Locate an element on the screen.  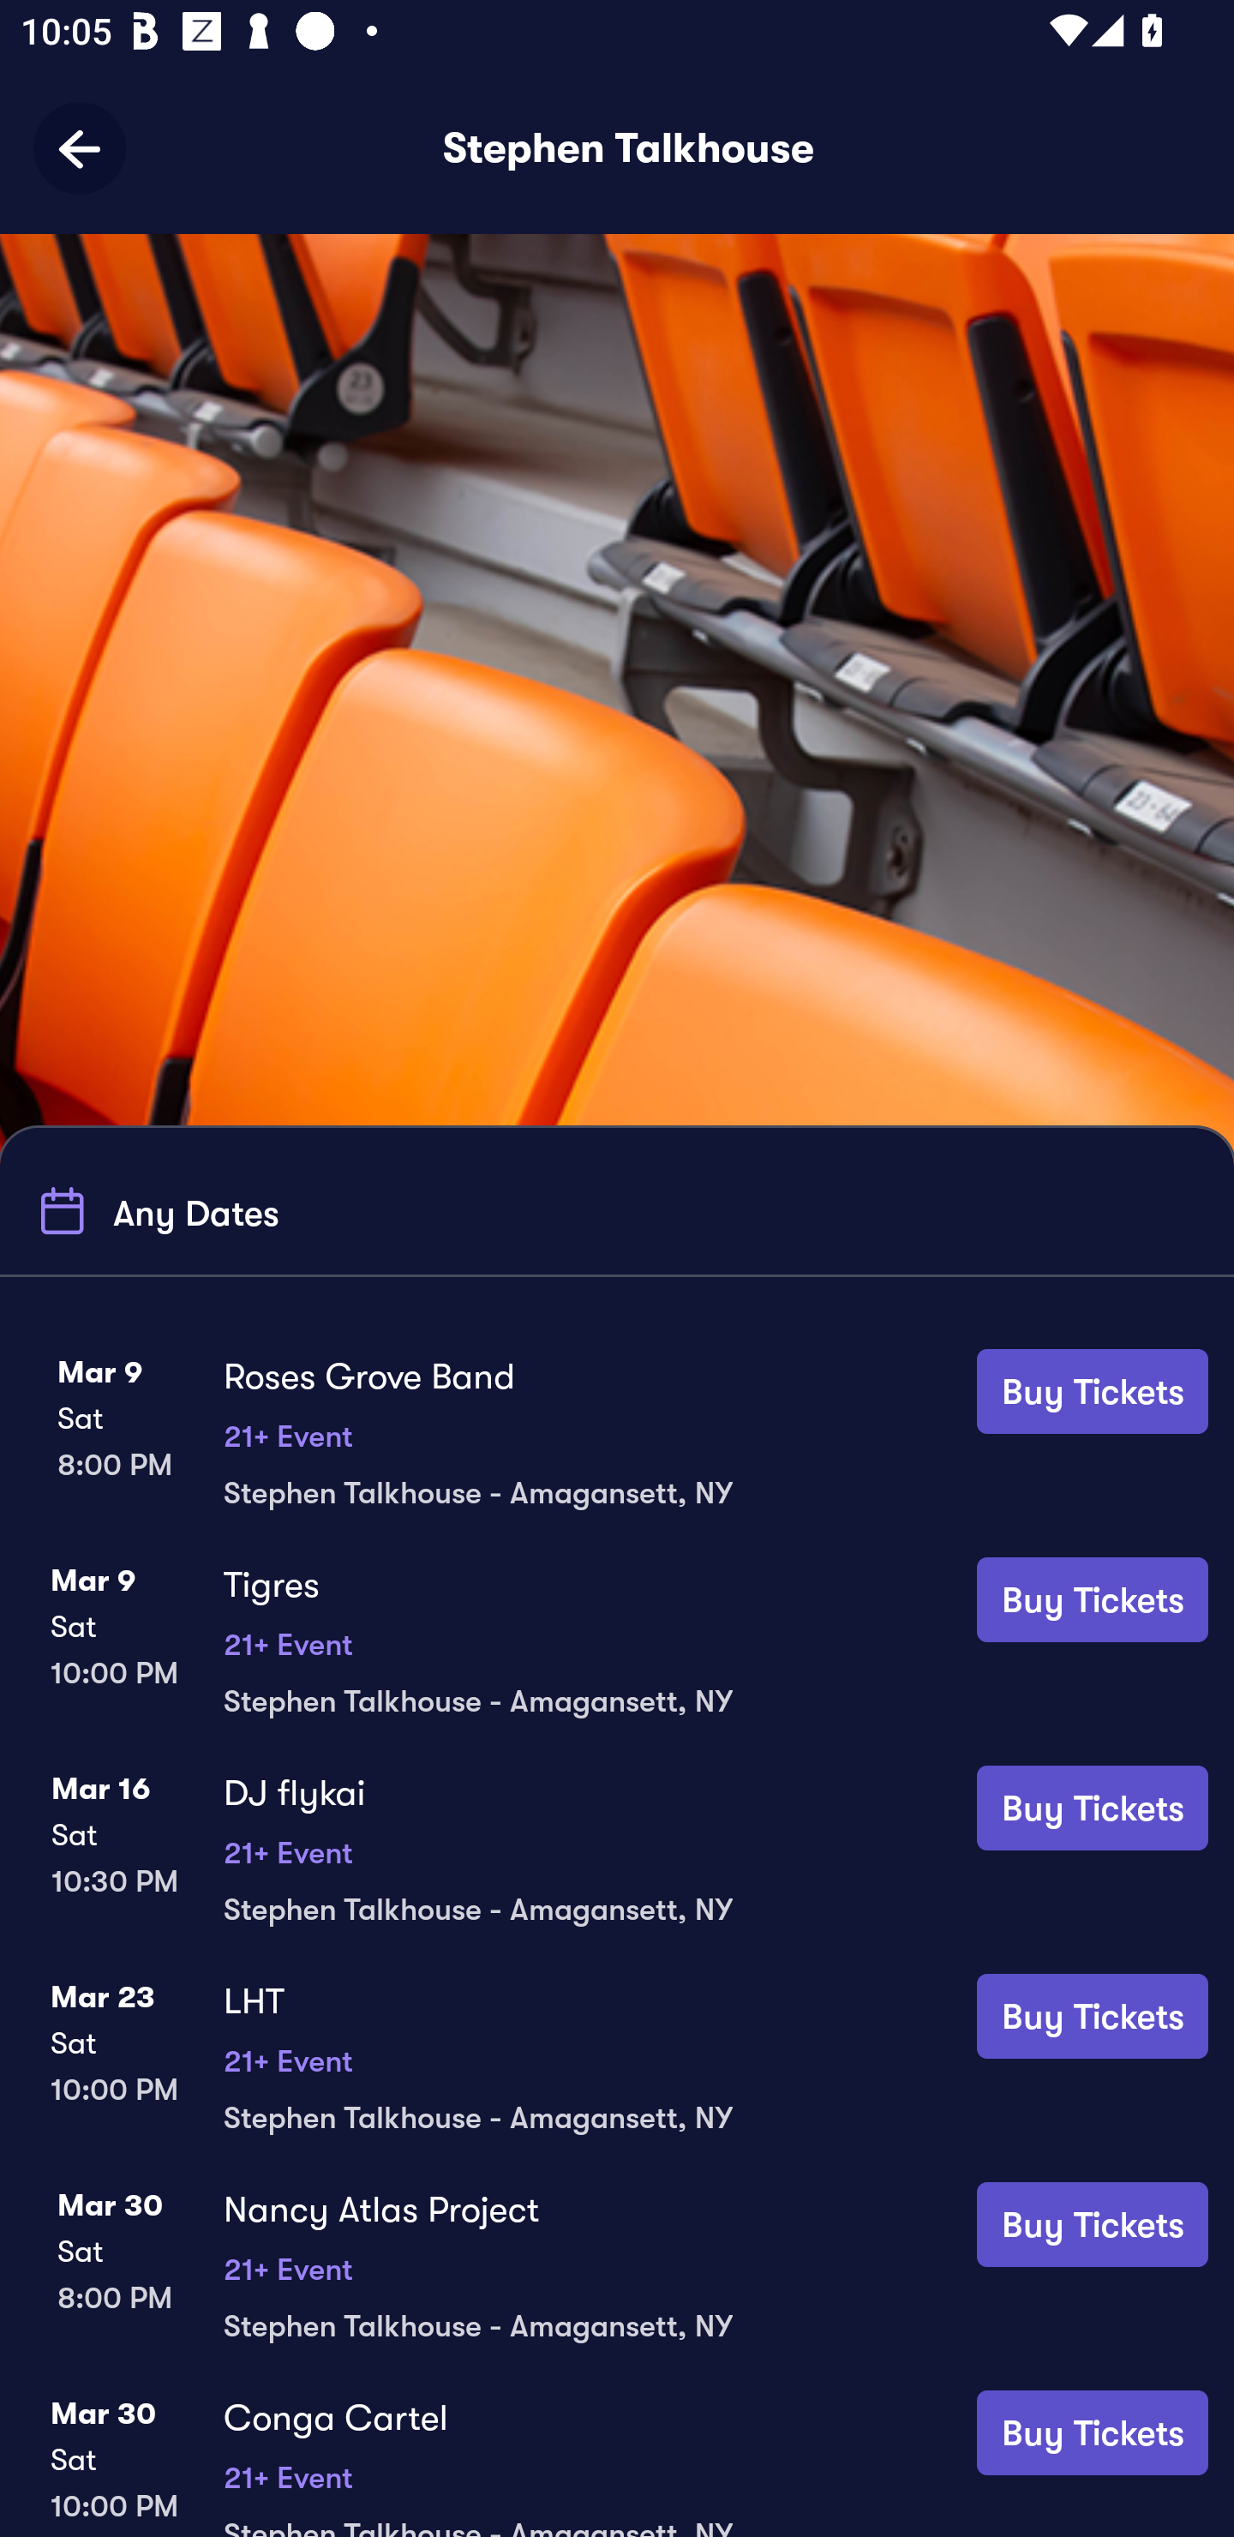
Any Dates is located at coordinates (154, 1212).